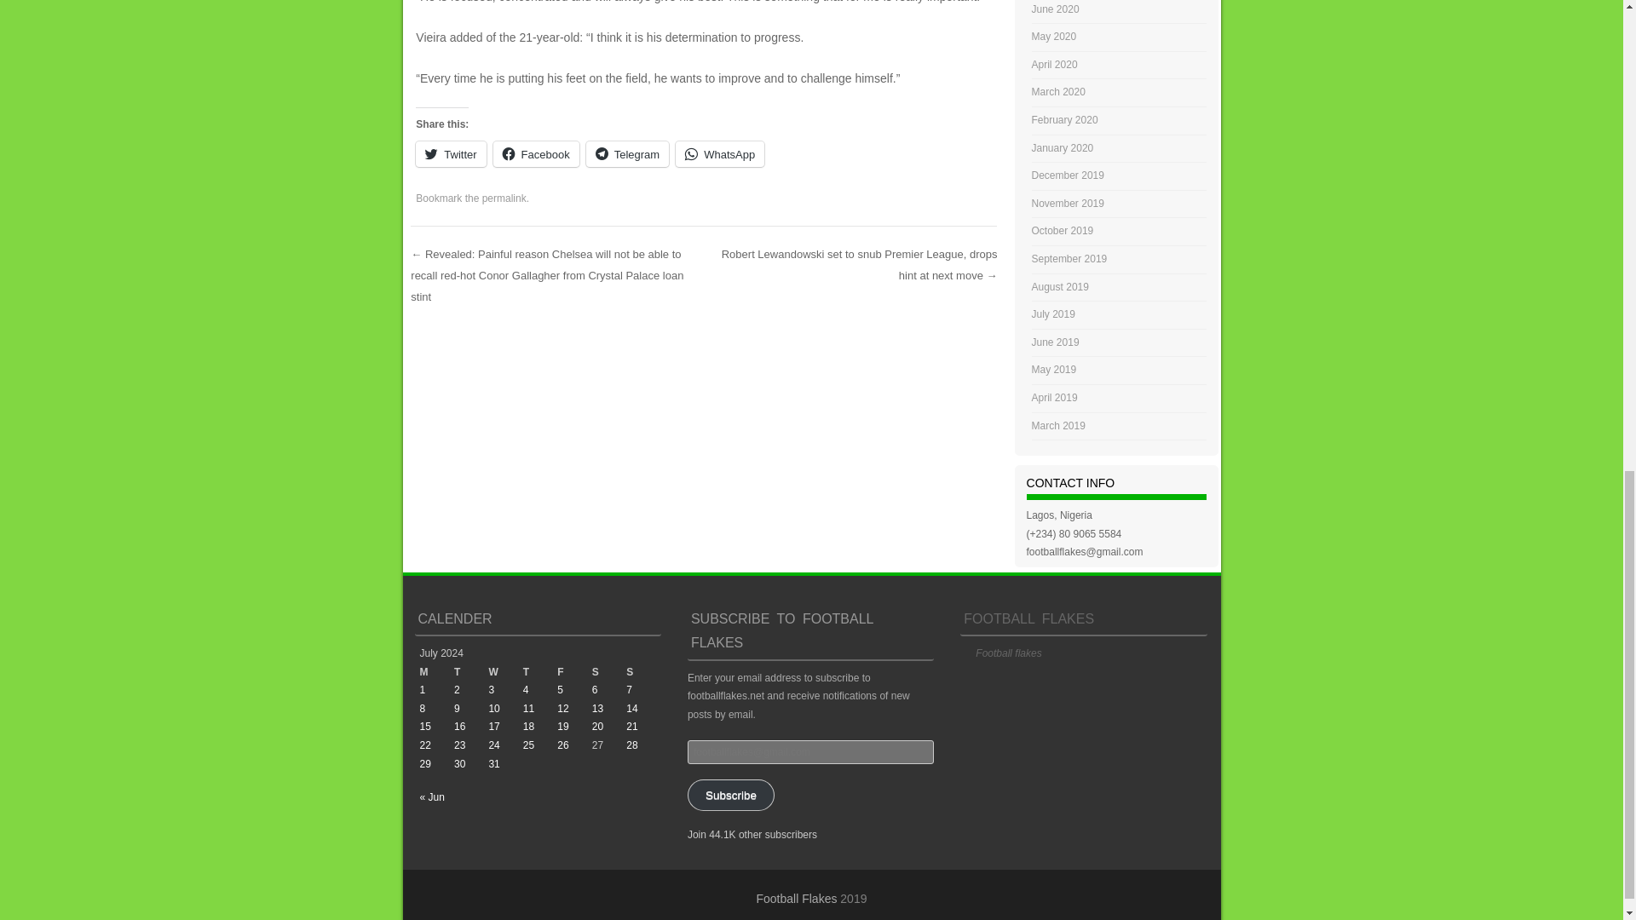 This screenshot has width=1636, height=920. I want to click on Click to share on WhatsApp, so click(719, 153).